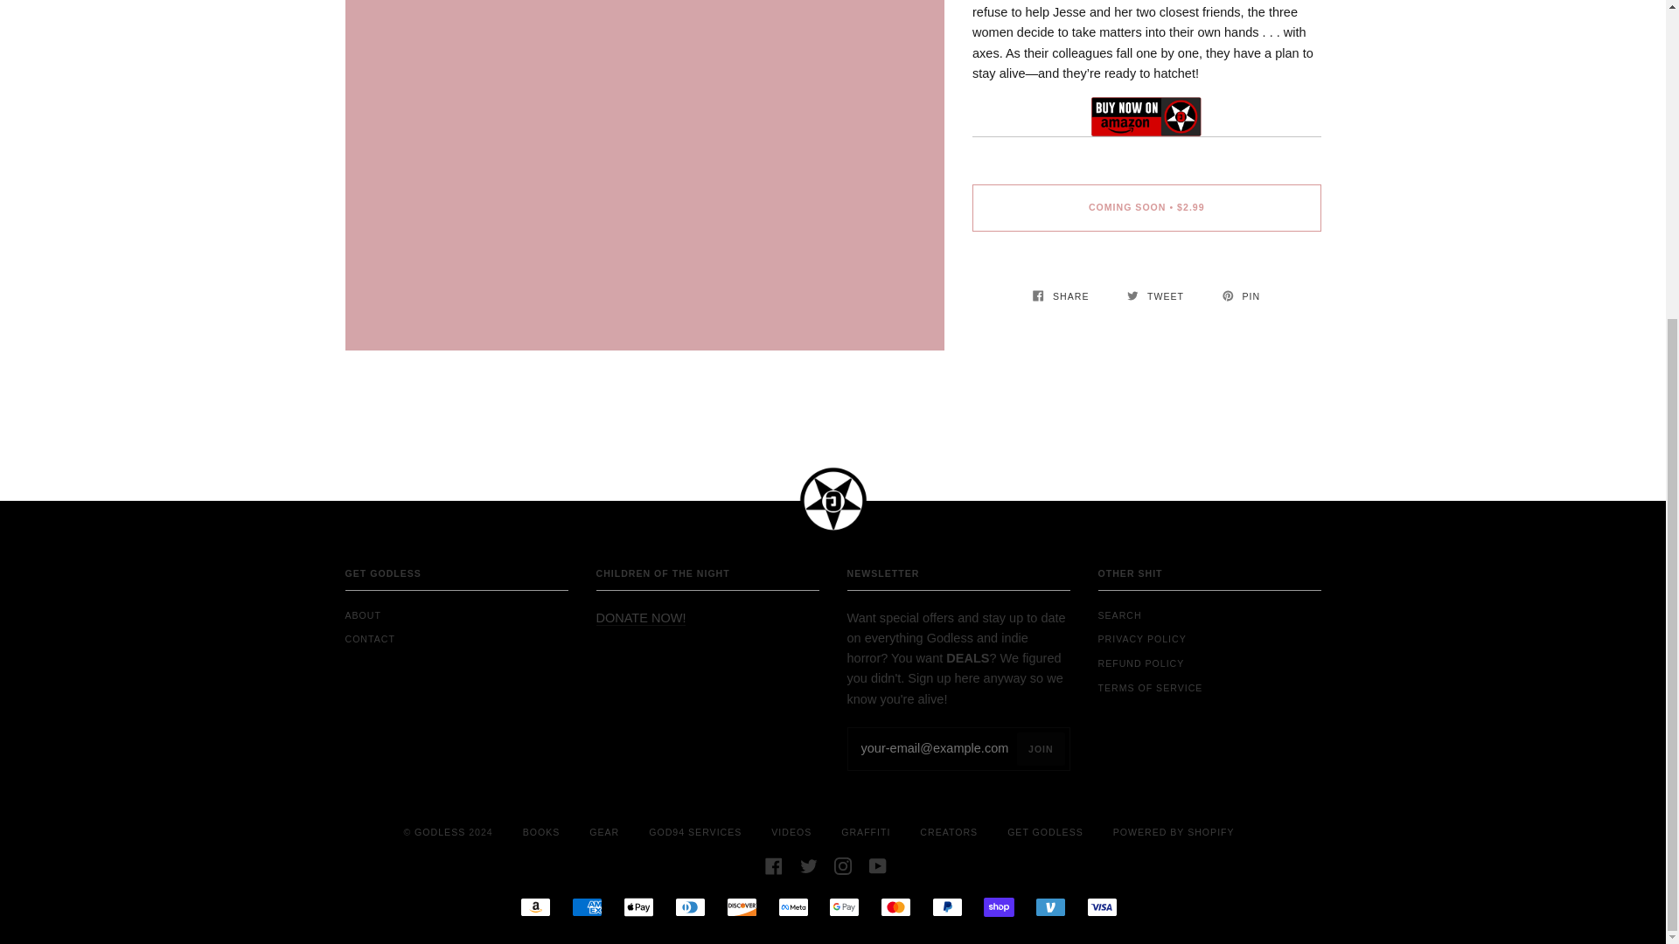  What do you see at coordinates (588, 907) in the screenshot?
I see `AMERICAN EXPRESS` at bounding box center [588, 907].